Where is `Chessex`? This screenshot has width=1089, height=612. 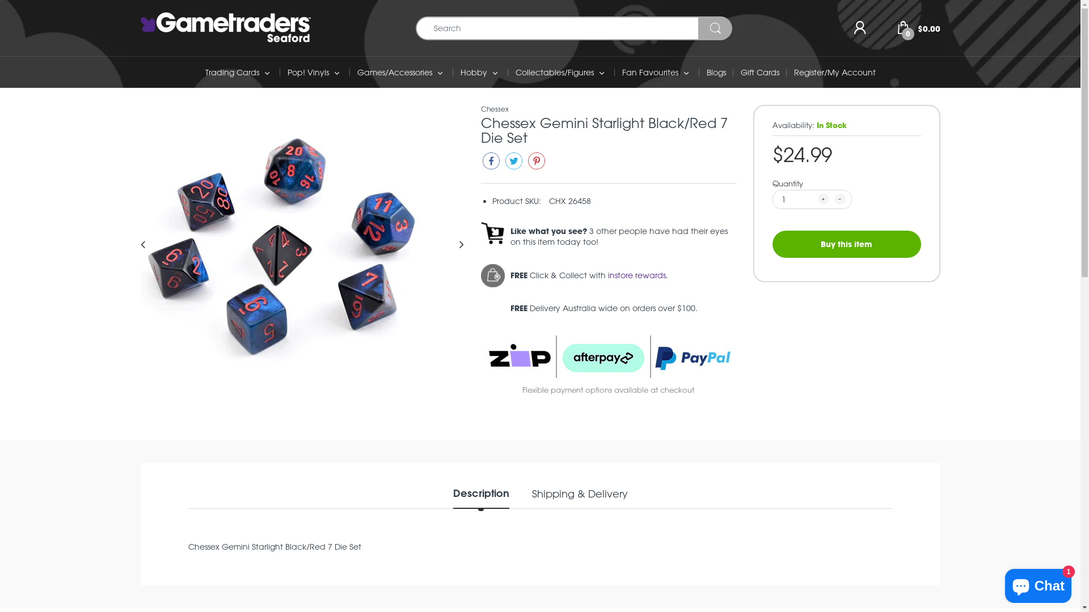 Chessex is located at coordinates (495, 109).